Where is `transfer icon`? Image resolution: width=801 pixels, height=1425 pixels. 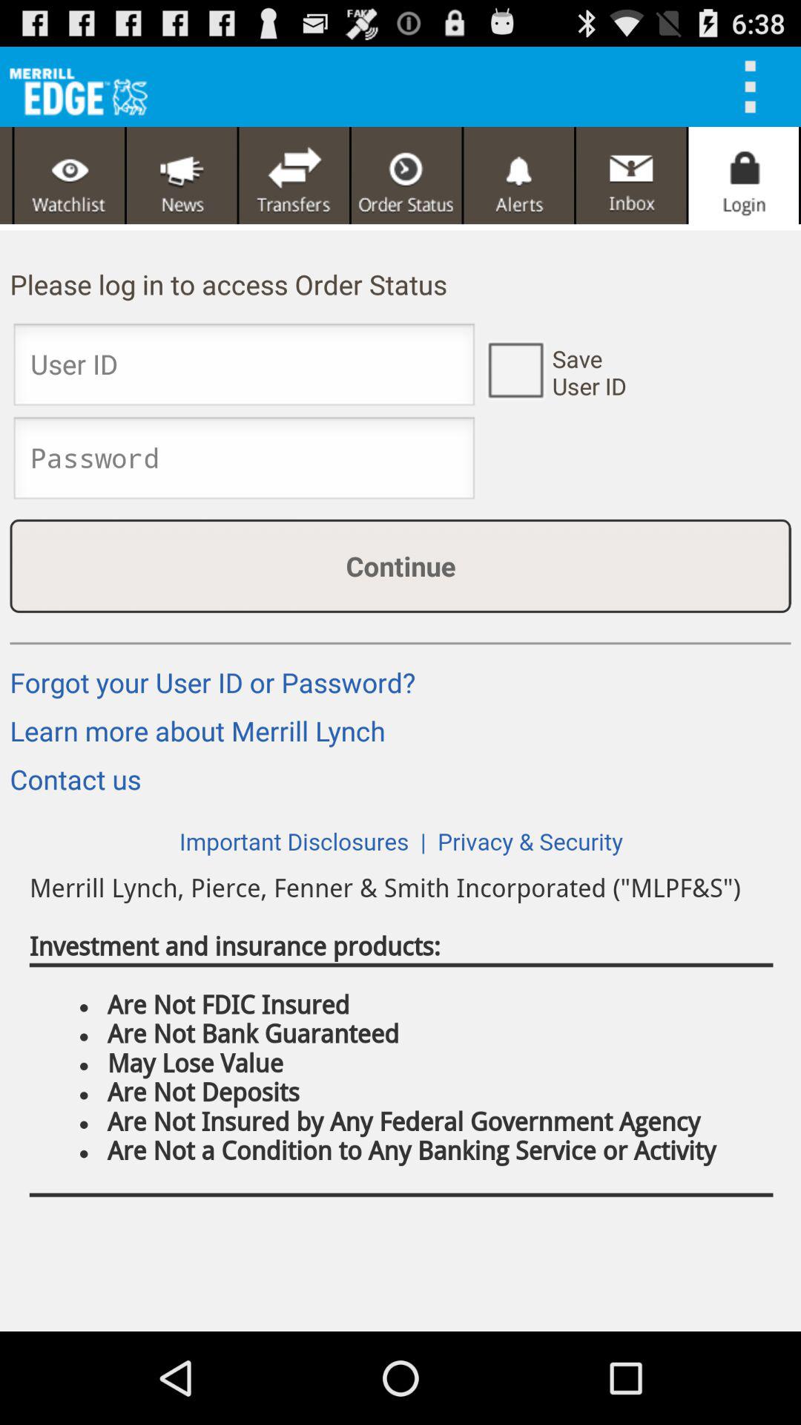 transfer icon is located at coordinates (294, 175).